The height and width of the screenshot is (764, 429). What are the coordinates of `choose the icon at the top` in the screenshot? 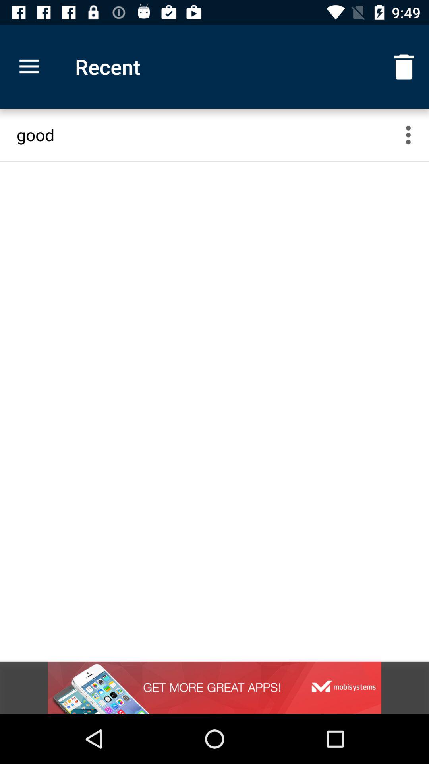 It's located at (207, 134).